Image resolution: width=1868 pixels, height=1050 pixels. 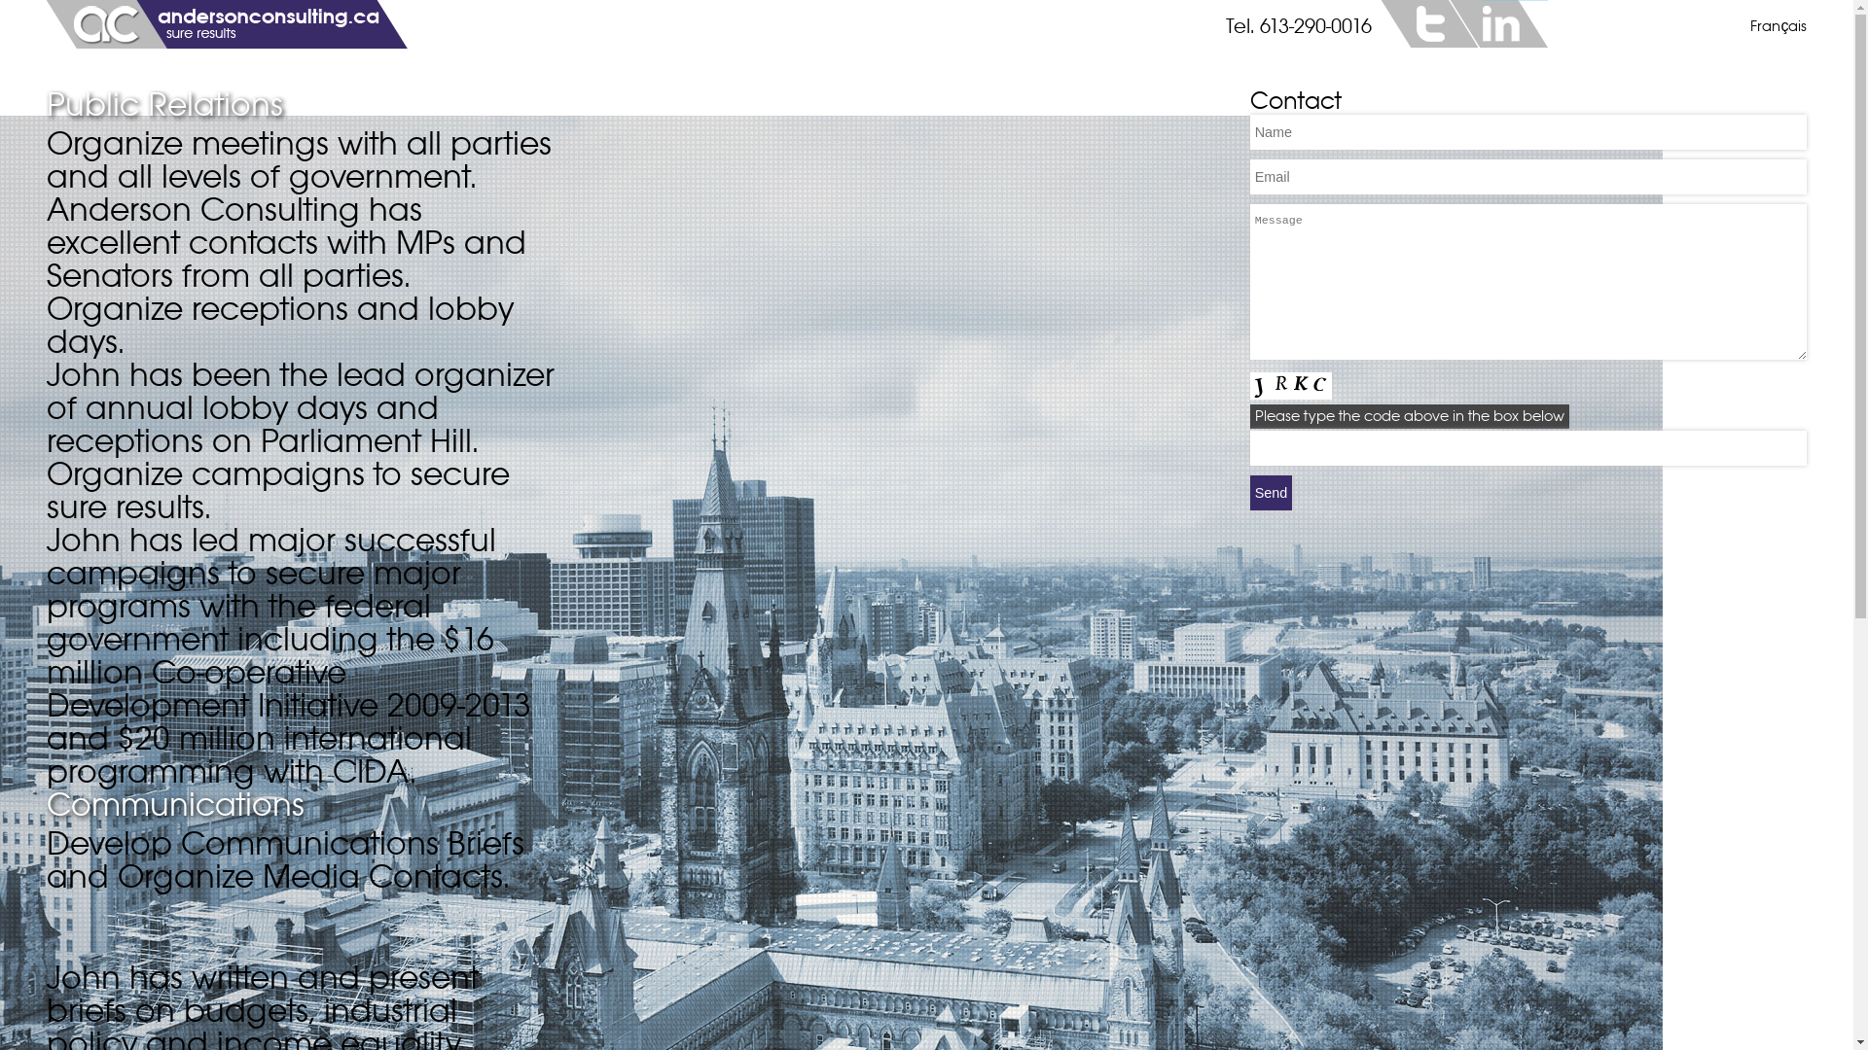 I want to click on Communications, so click(x=302, y=810).